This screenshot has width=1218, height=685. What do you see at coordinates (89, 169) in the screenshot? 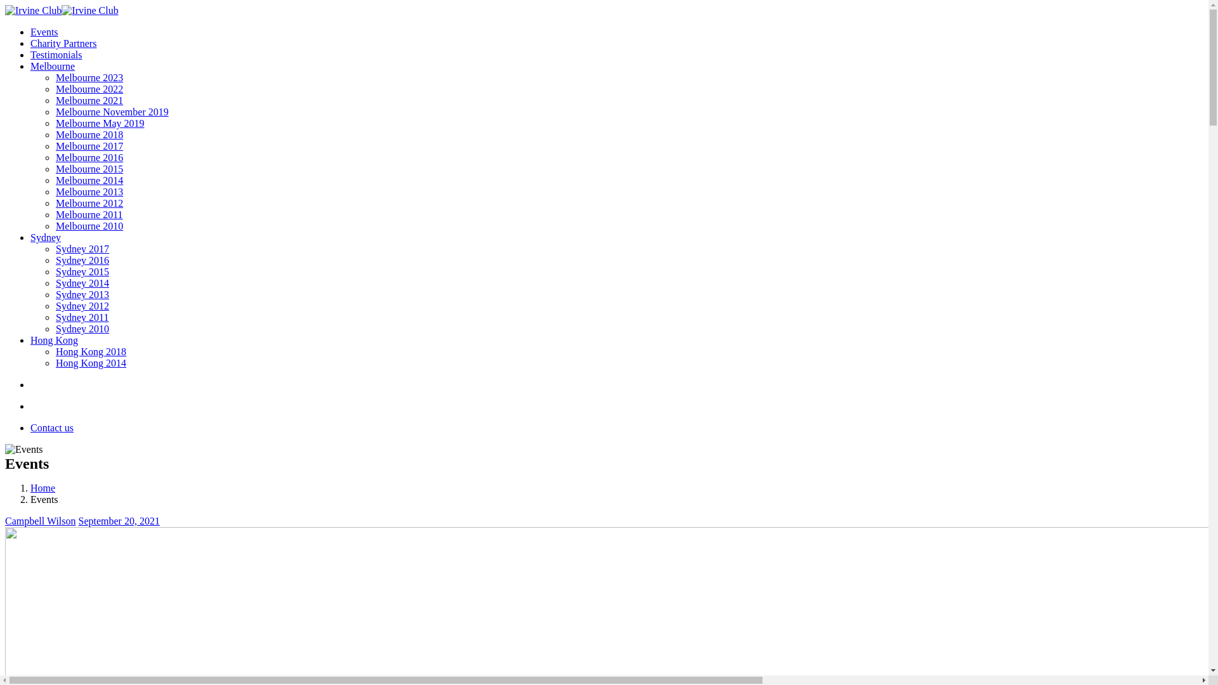
I see `Melbourne 2015` at bounding box center [89, 169].